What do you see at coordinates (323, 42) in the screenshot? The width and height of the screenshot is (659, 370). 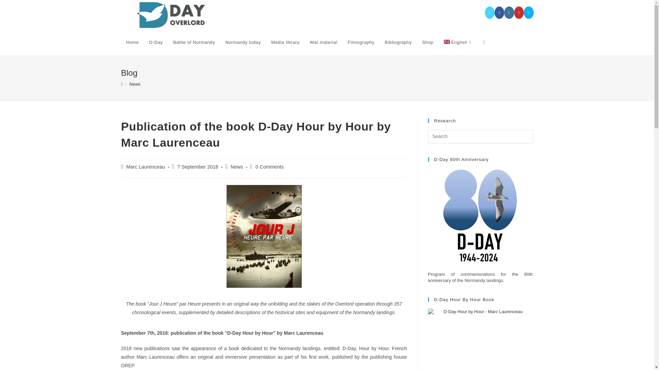 I see `War material` at bounding box center [323, 42].